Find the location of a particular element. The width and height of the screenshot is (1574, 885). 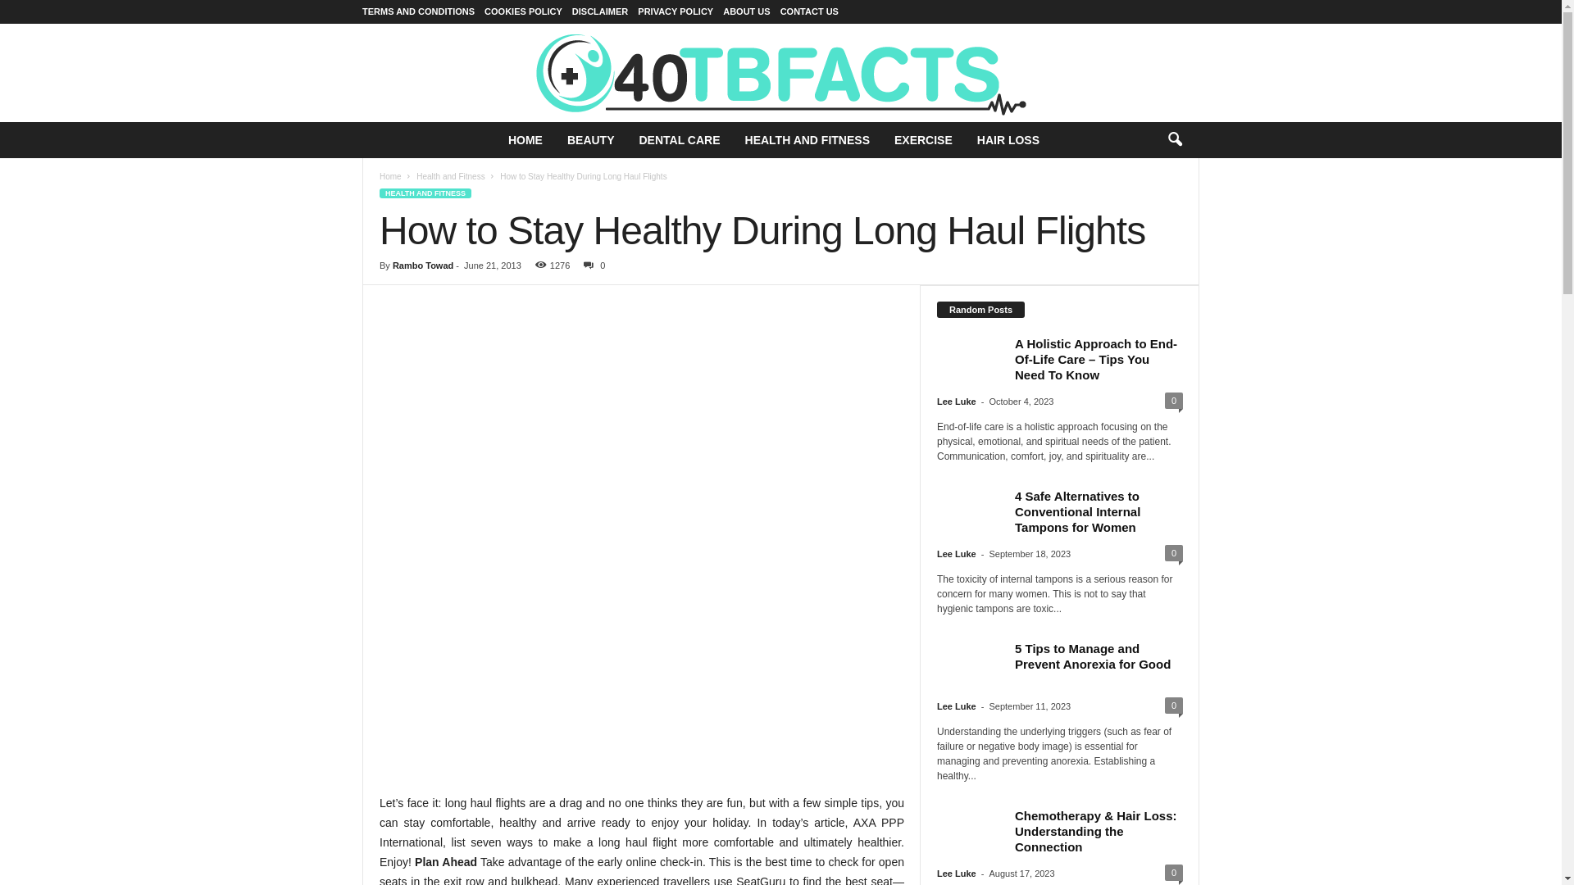

COOKIES POLICY is located at coordinates (523, 11).